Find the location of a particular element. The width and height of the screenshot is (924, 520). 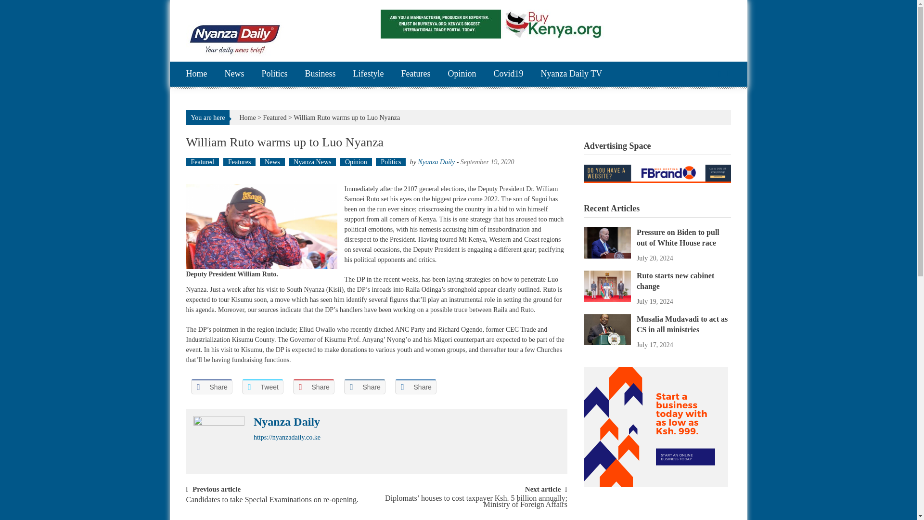

Share on Facebook is located at coordinates (211, 387).